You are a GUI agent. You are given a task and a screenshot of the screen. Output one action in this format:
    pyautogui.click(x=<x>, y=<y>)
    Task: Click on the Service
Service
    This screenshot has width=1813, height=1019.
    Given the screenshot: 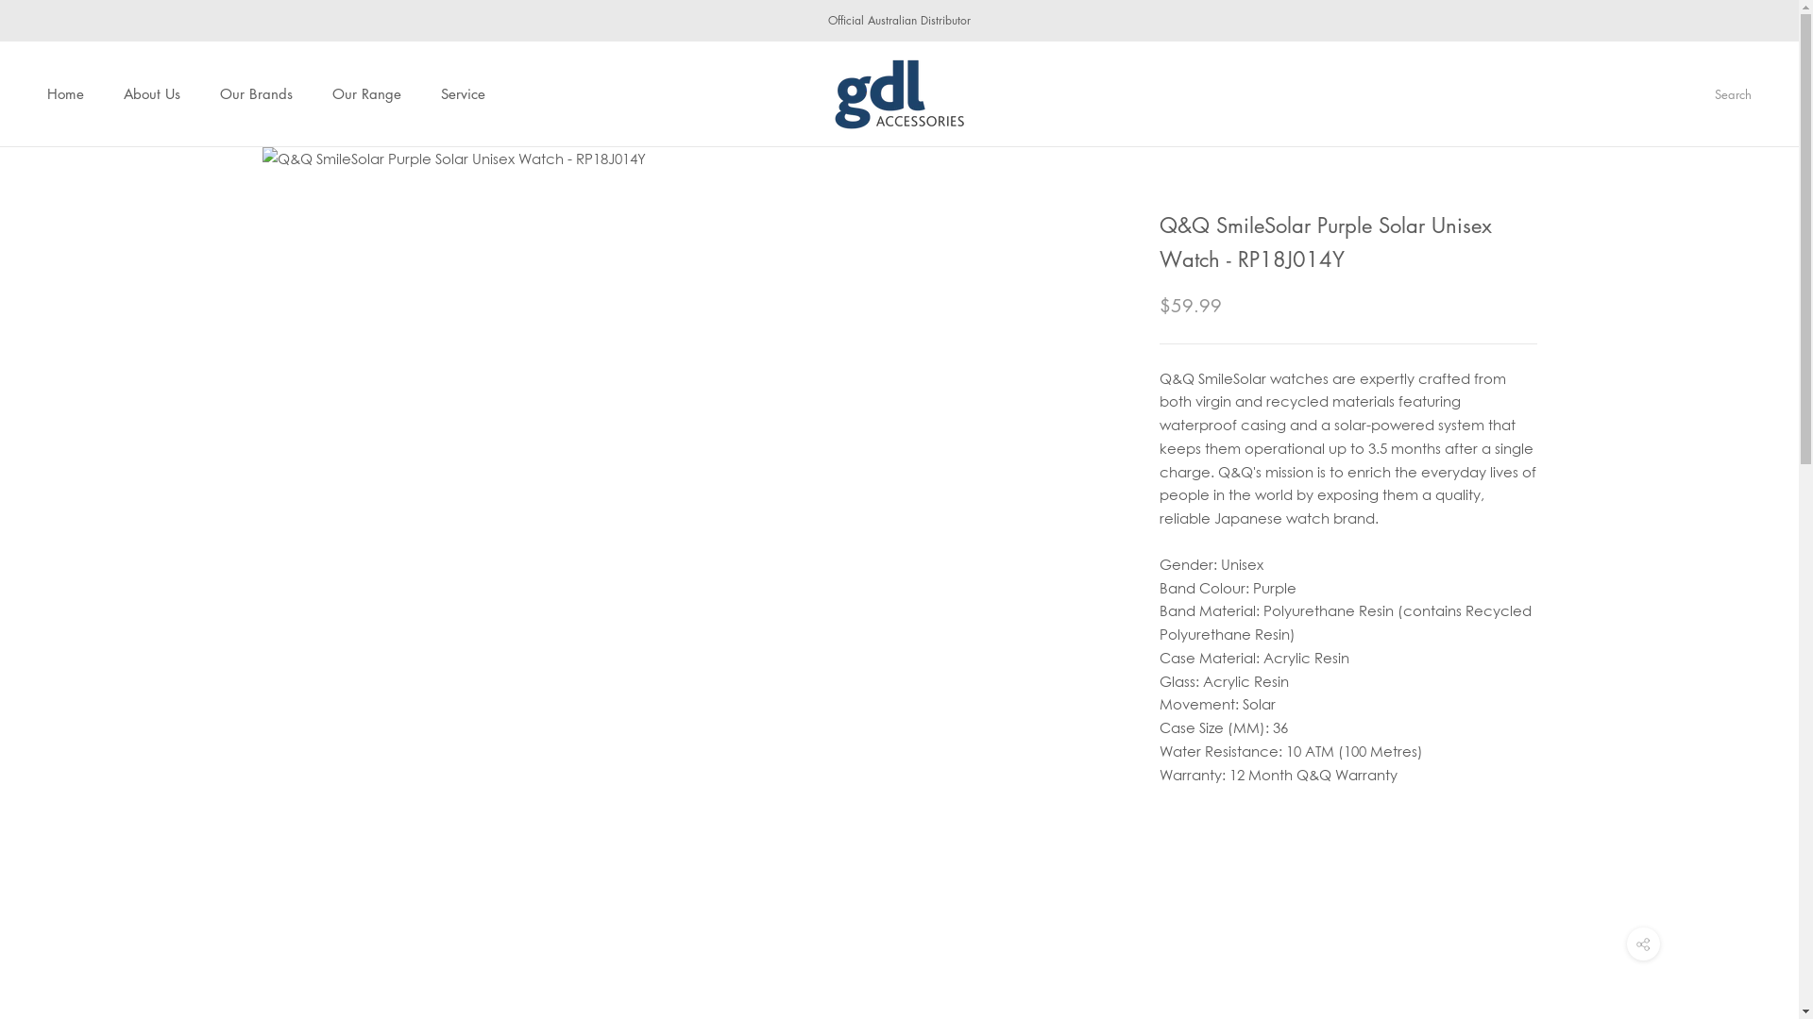 What is the action you would take?
    pyautogui.click(x=463, y=93)
    